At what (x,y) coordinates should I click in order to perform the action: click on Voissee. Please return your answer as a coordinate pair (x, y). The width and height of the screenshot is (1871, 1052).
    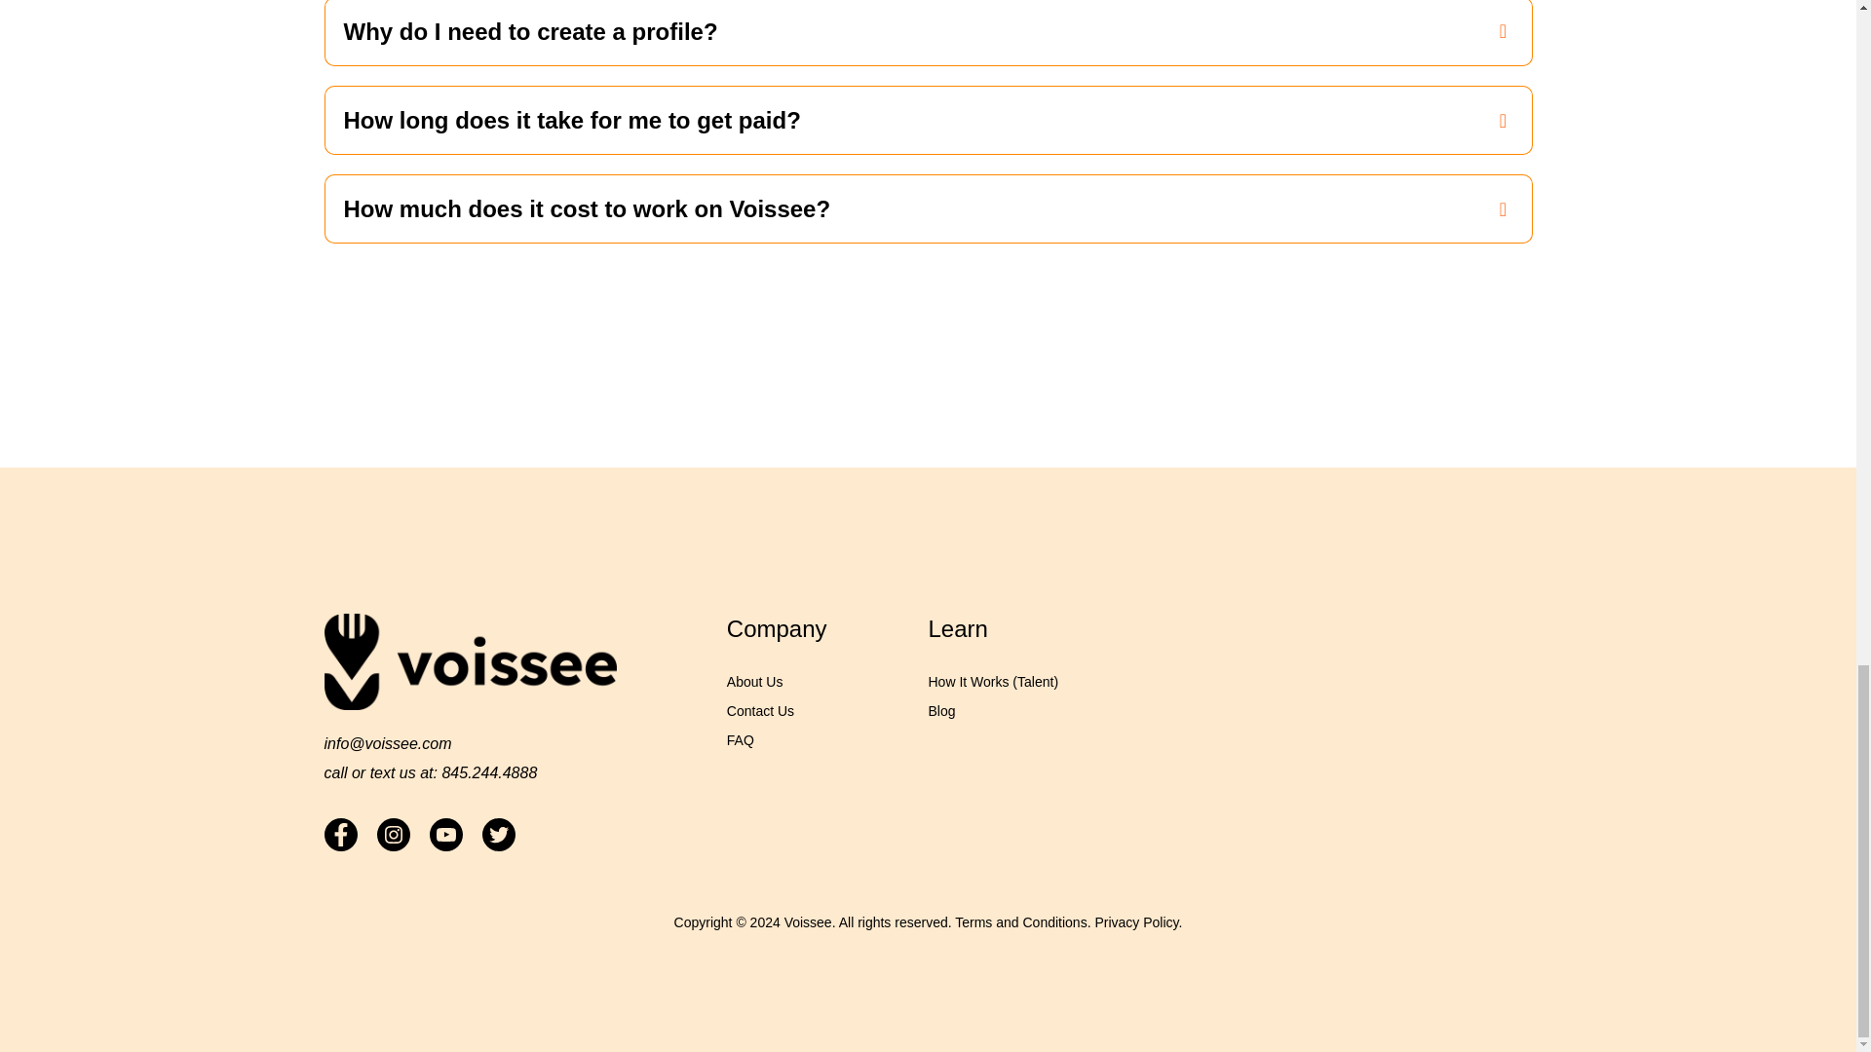
    Looking at the image, I should click on (808, 921).